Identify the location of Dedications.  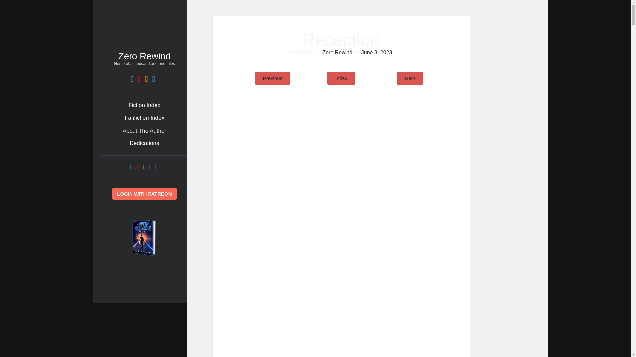
(144, 143).